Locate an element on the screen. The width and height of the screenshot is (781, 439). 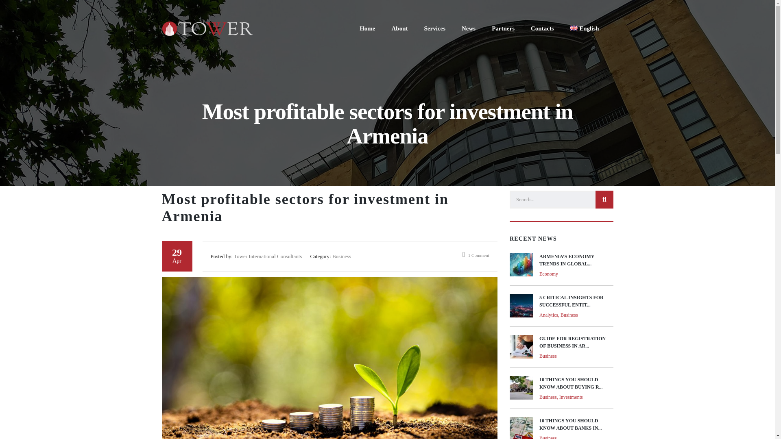
The fundamentals of registering your business in Armenia is located at coordinates (521, 305).